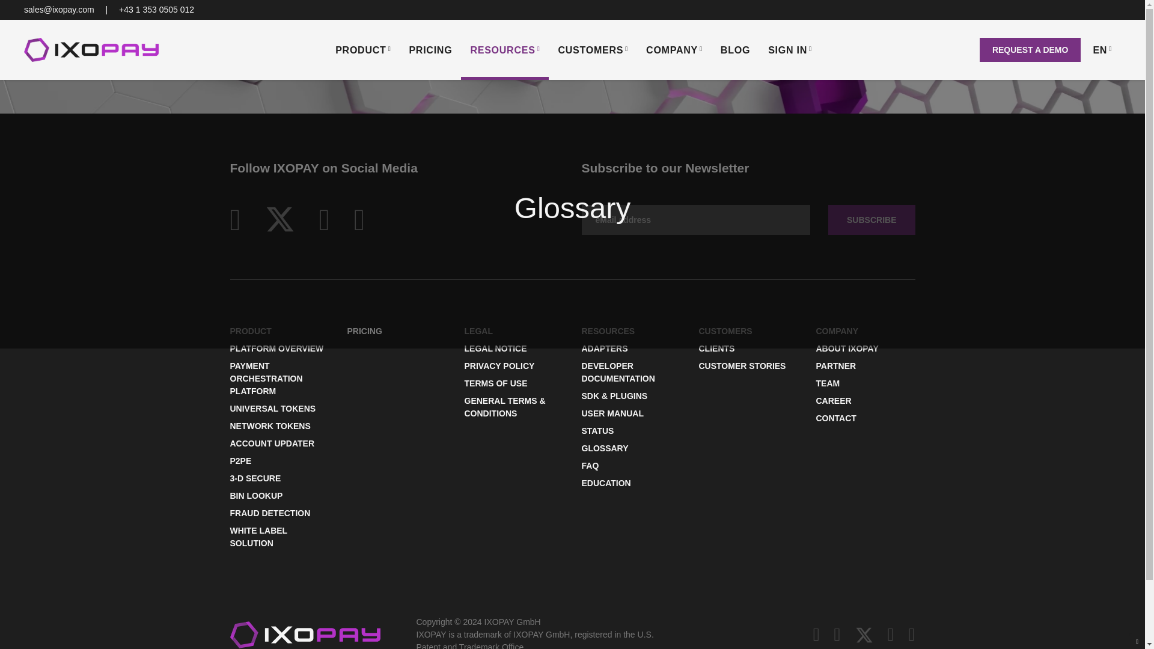  What do you see at coordinates (736, 49) in the screenshot?
I see `BLOG` at bounding box center [736, 49].